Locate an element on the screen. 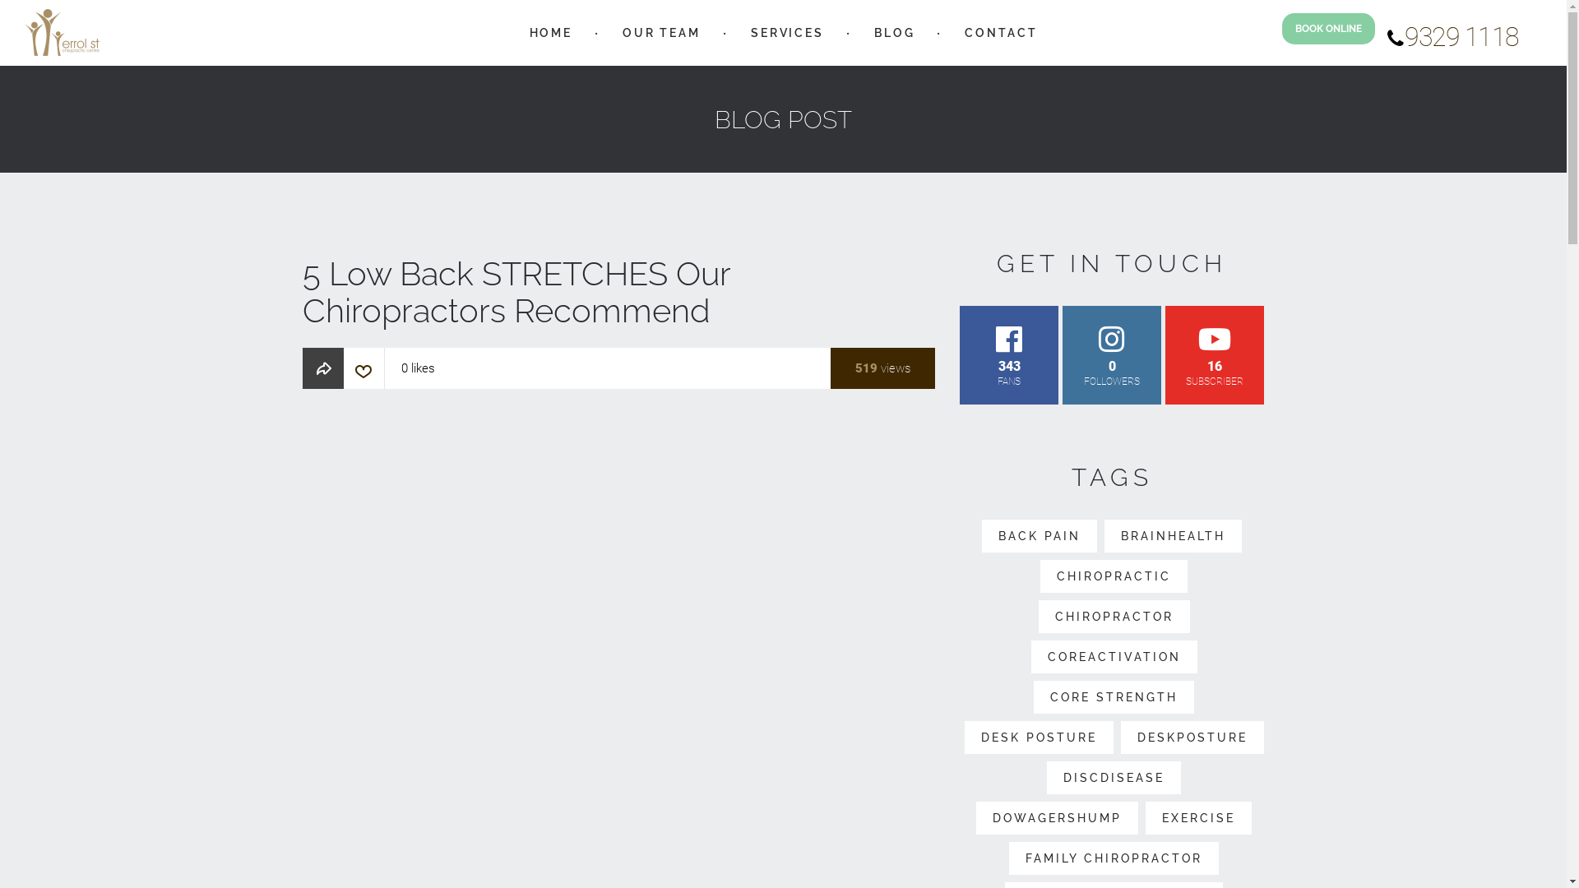  BOOK ONLINE is located at coordinates (1329, 29).